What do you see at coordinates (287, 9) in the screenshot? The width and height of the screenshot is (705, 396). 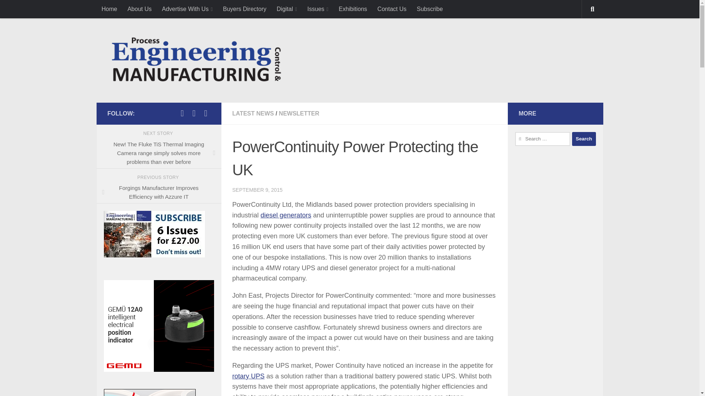 I see `Digital` at bounding box center [287, 9].